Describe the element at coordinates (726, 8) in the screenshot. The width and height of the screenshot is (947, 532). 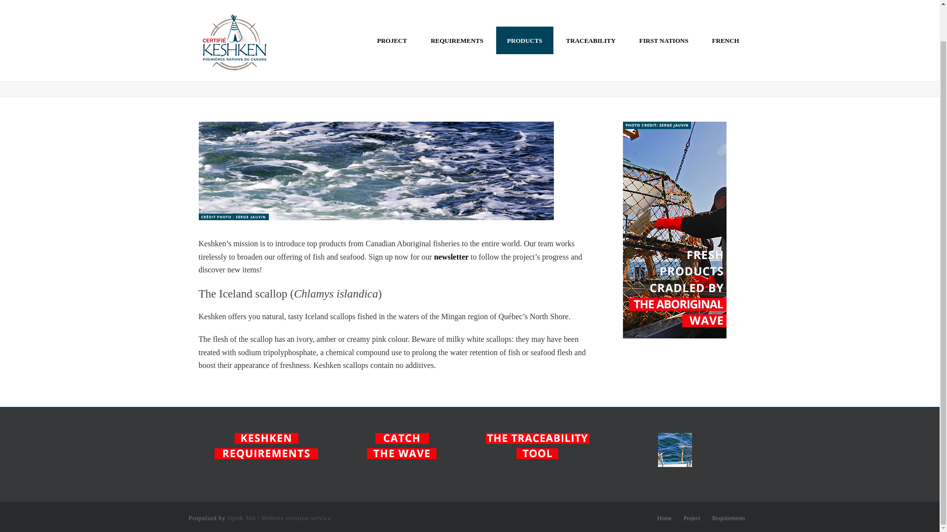
I see `French` at that location.